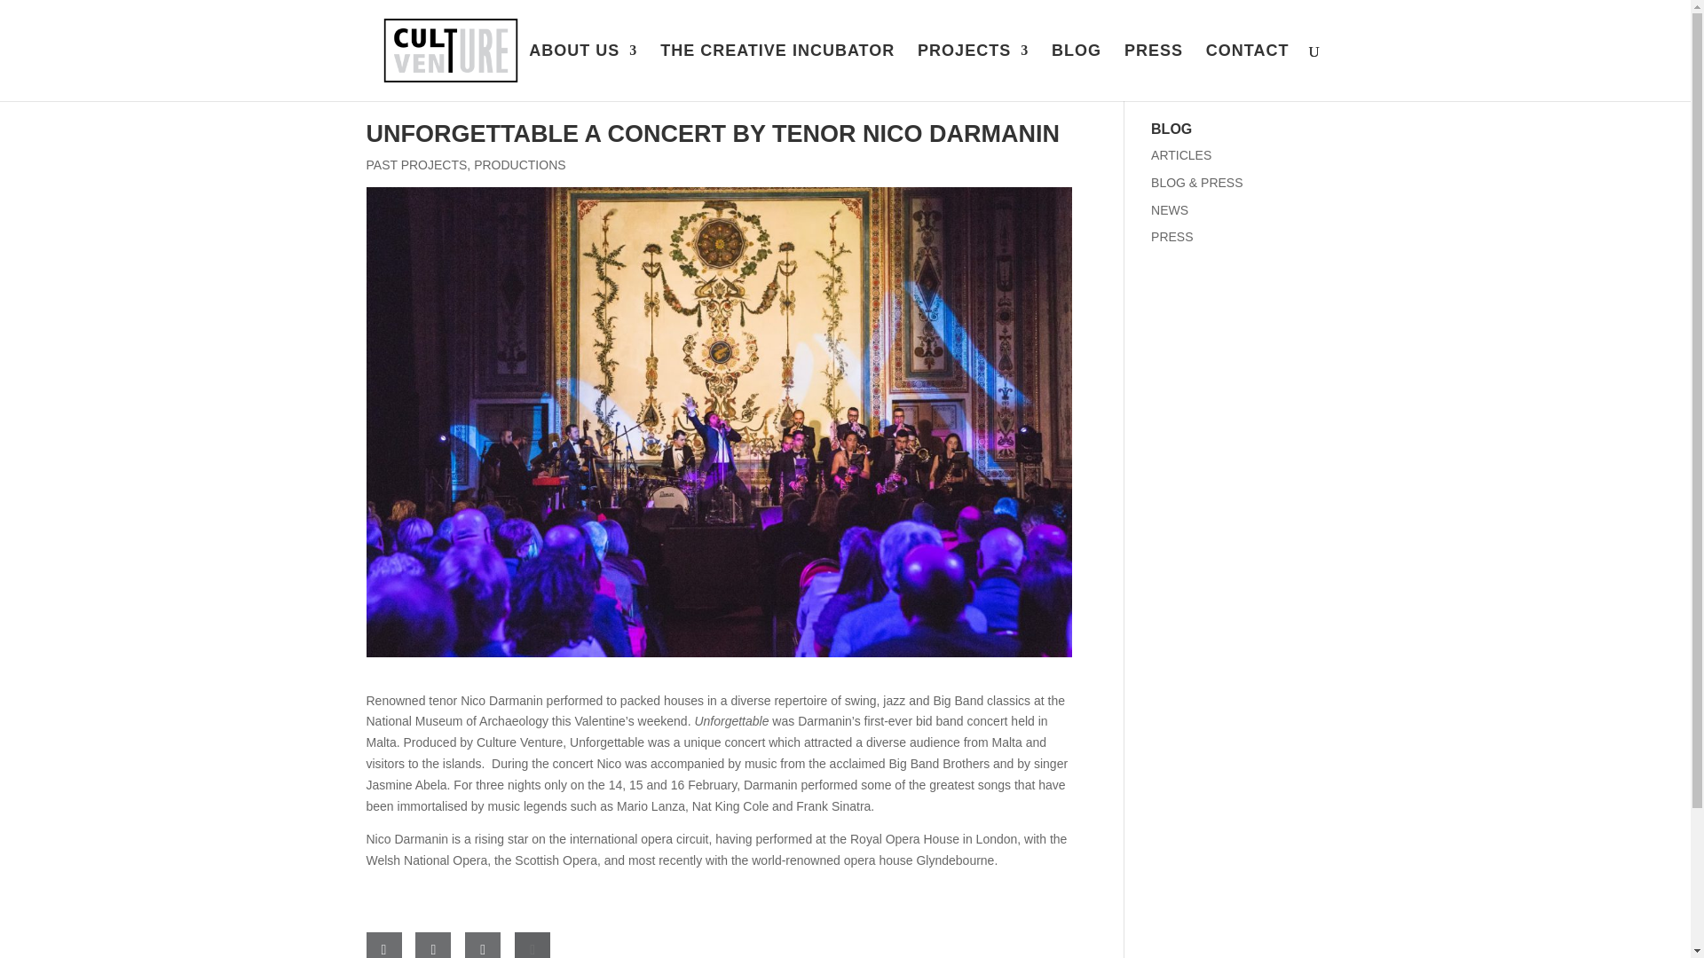  Describe the element at coordinates (973, 73) in the screenshot. I see `PROJECTS` at that location.